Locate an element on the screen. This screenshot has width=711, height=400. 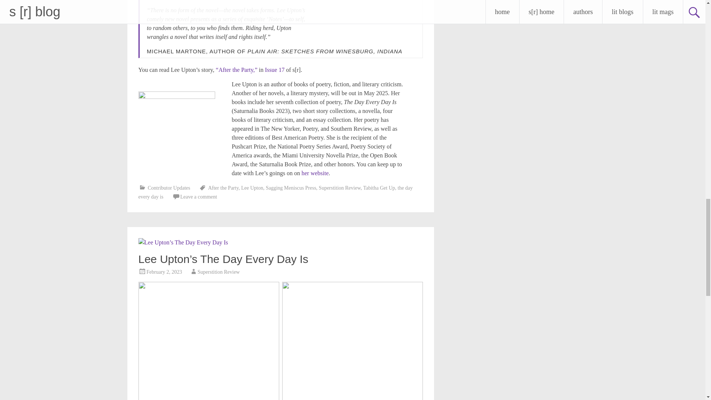
her website is located at coordinates (315, 173).